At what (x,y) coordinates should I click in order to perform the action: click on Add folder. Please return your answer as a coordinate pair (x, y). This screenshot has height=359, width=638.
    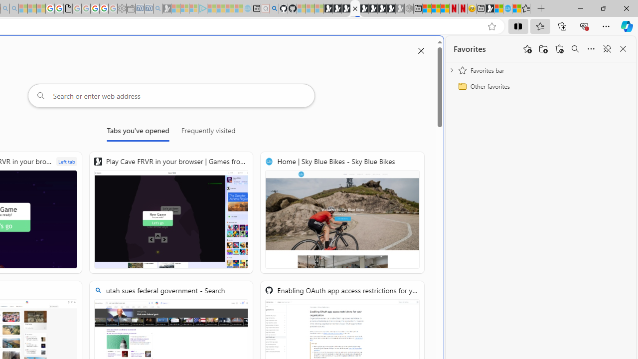
    Looking at the image, I should click on (543, 49).